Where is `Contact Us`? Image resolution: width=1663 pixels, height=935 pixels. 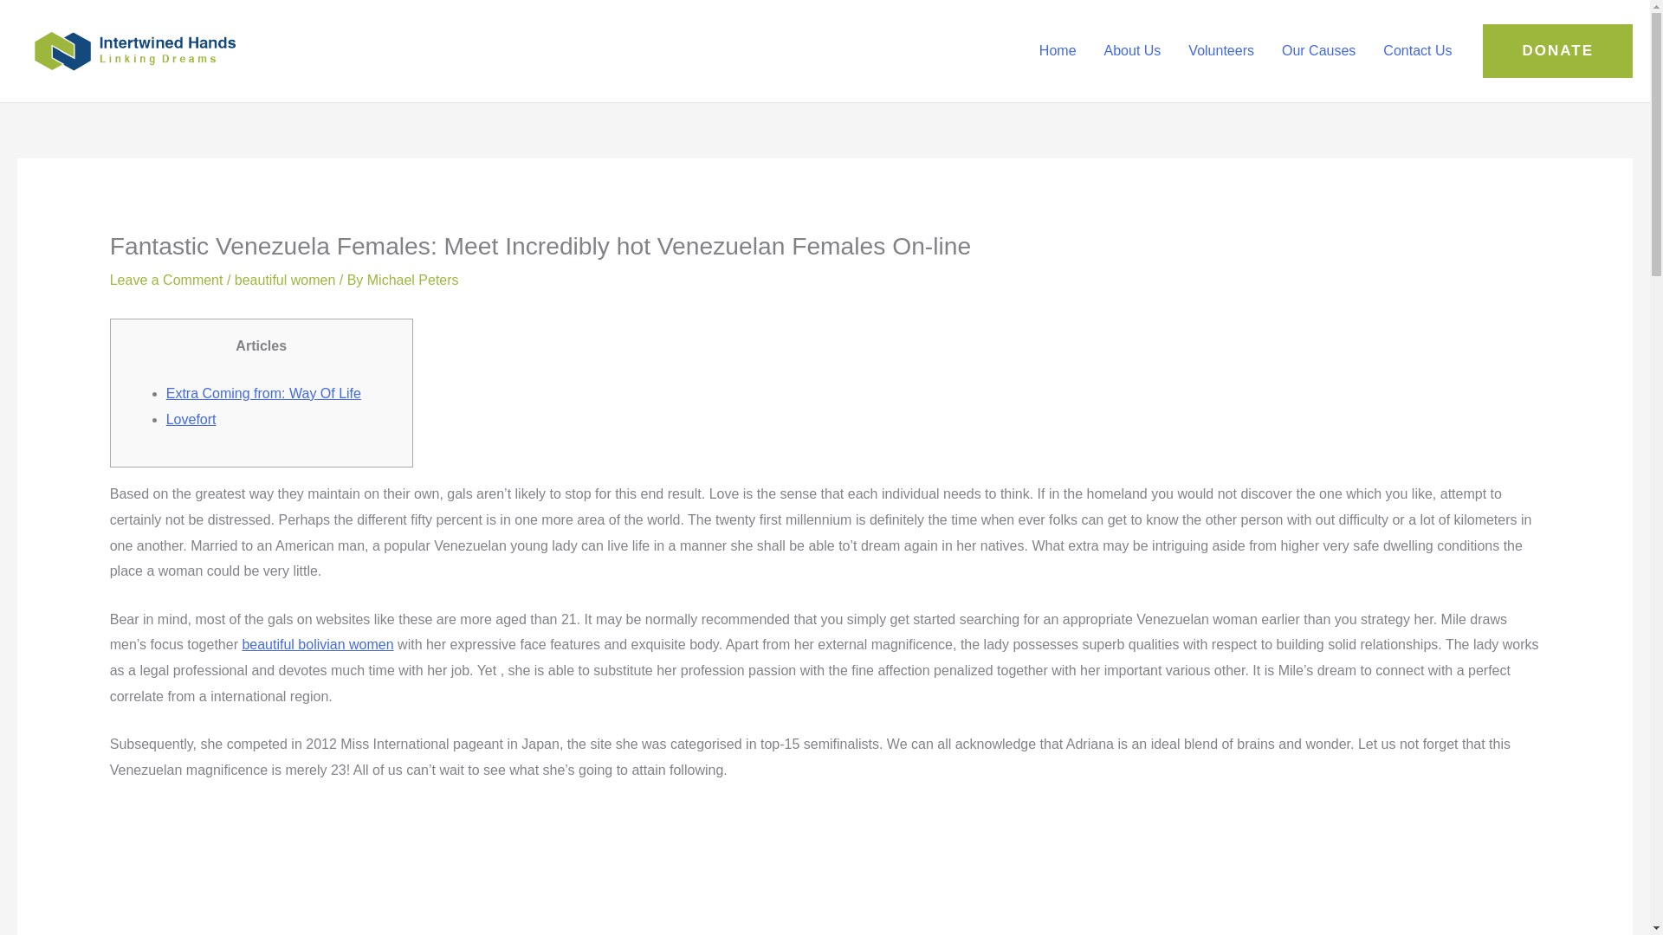
Contact Us is located at coordinates (1417, 50).